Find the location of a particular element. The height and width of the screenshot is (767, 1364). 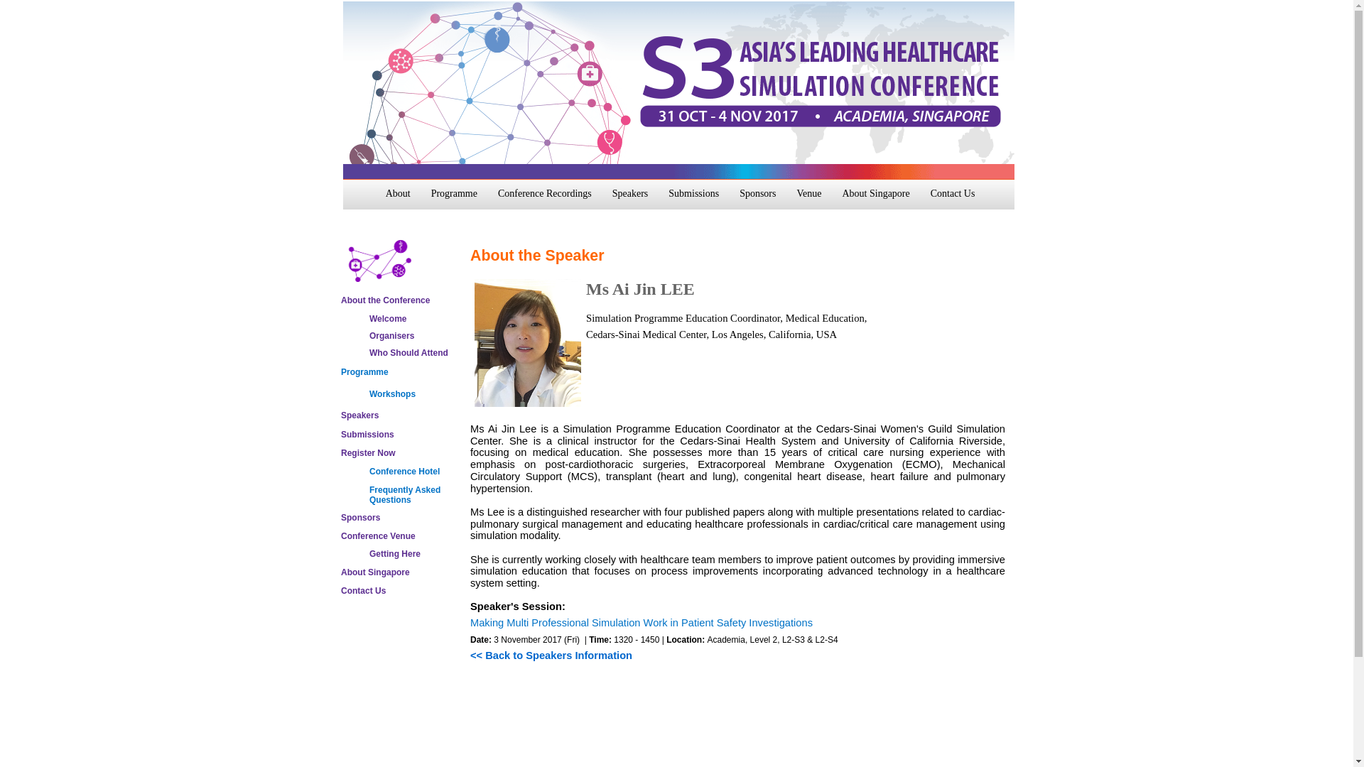

Contact Us is located at coordinates (952, 198).